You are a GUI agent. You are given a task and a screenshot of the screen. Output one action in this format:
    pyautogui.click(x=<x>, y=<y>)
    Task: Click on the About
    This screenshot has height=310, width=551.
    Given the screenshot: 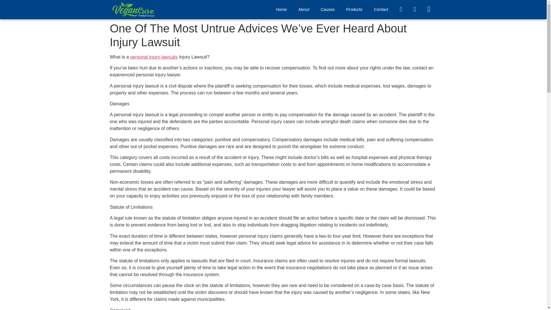 What is the action you would take?
    pyautogui.click(x=304, y=9)
    